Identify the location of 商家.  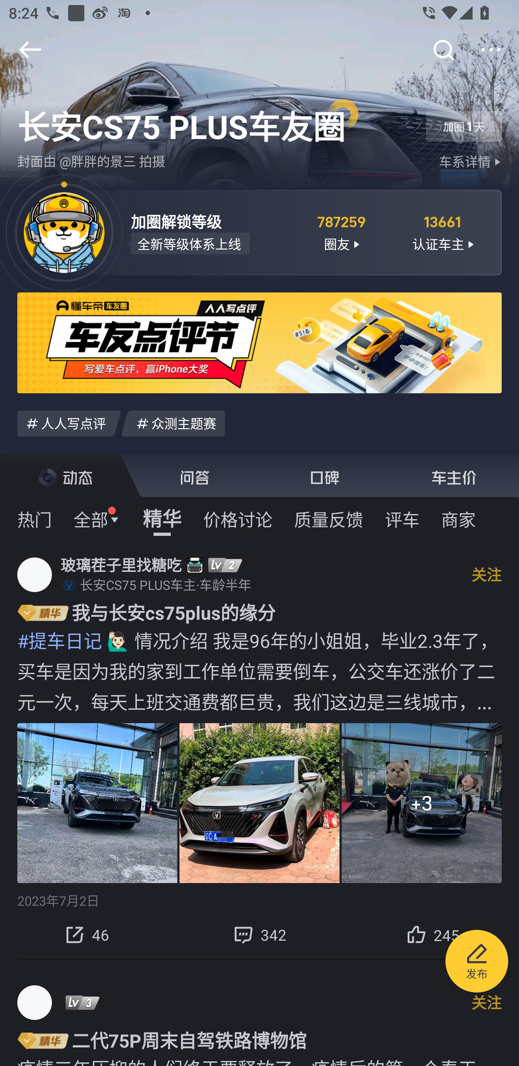
(458, 519).